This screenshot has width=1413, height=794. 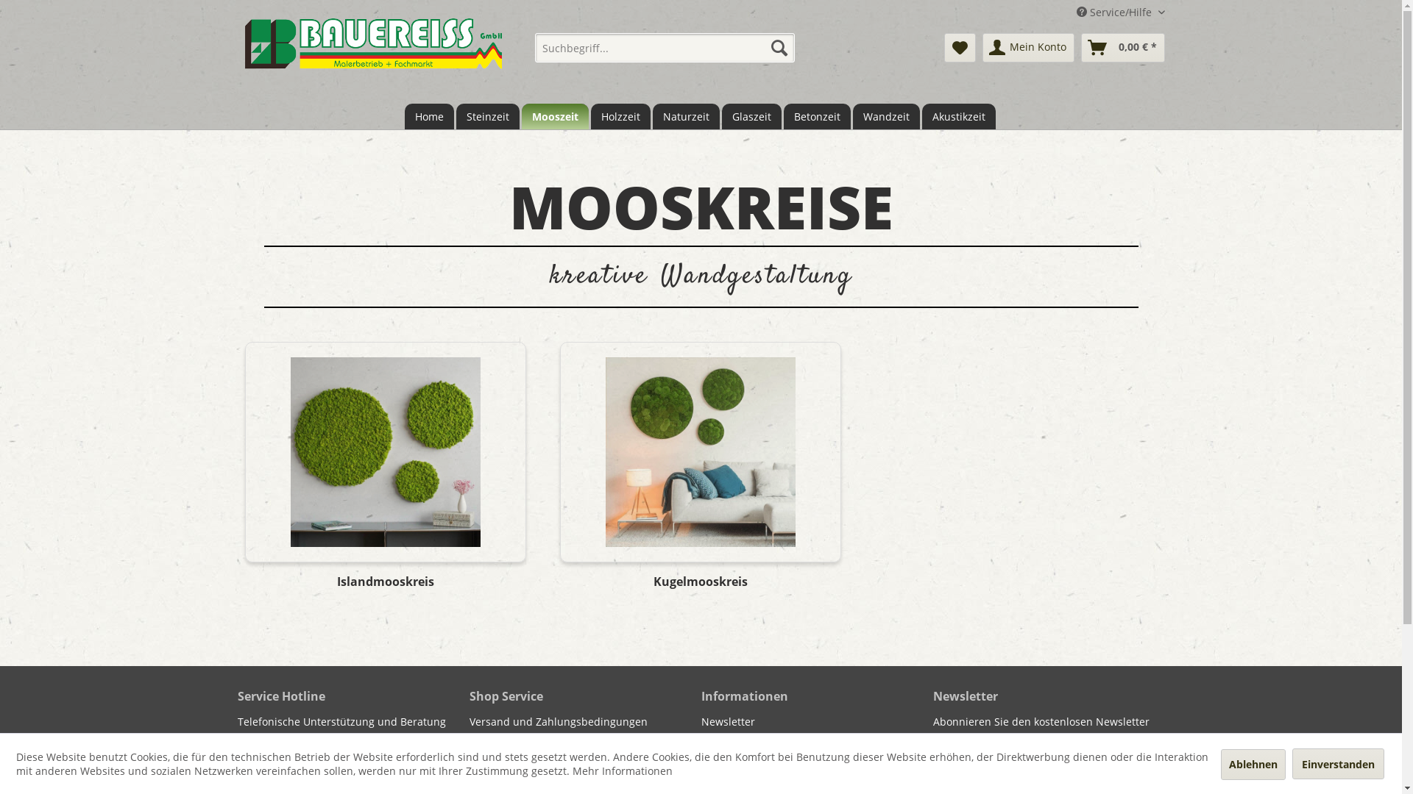 I want to click on Ablehnen, so click(x=1253, y=765).